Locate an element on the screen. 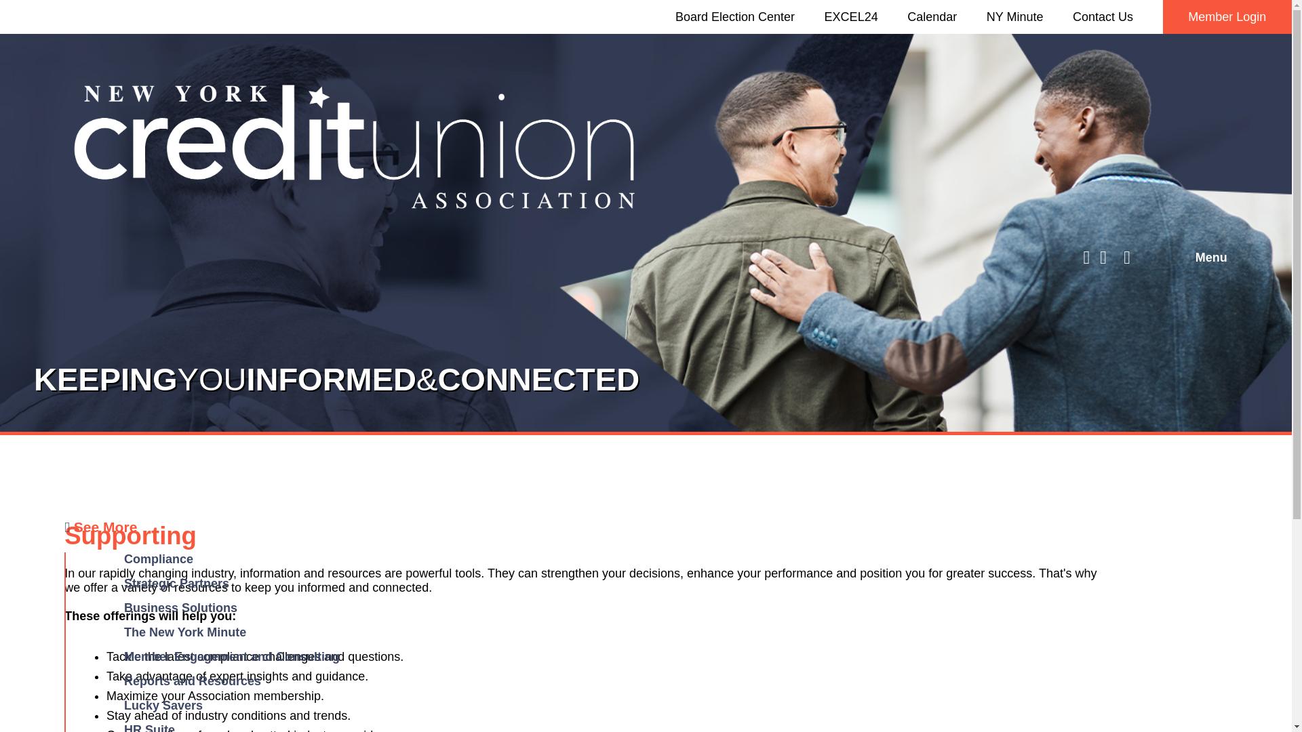  Contact Us is located at coordinates (1103, 16).